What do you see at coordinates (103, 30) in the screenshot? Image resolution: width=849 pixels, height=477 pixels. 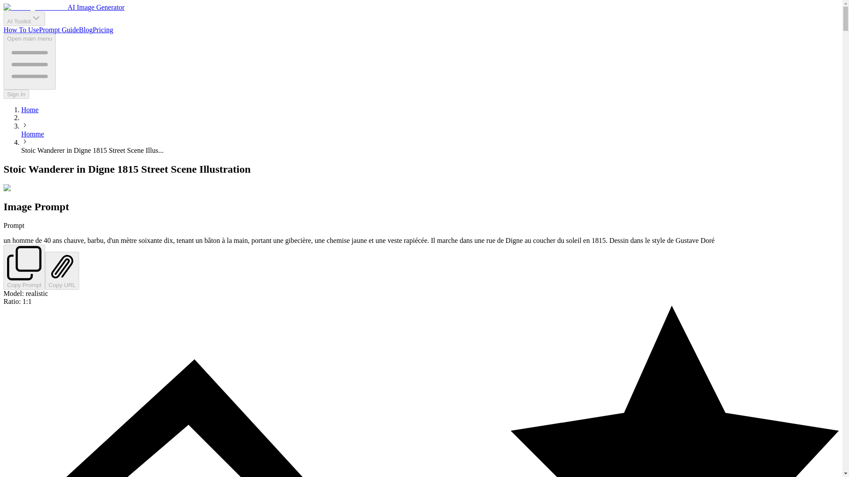 I see `Pricing` at bounding box center [103, 30].